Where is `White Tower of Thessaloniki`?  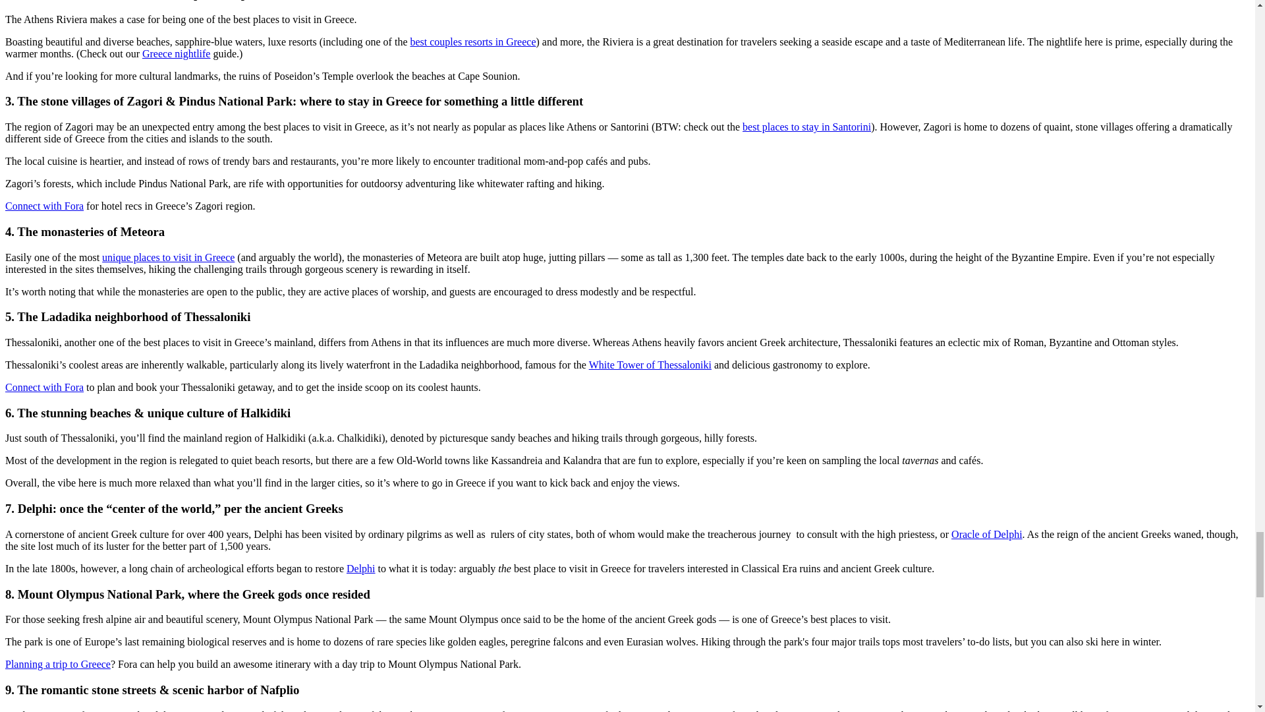 White Tower of Thessaloniki is located at coordinates (650, 365).